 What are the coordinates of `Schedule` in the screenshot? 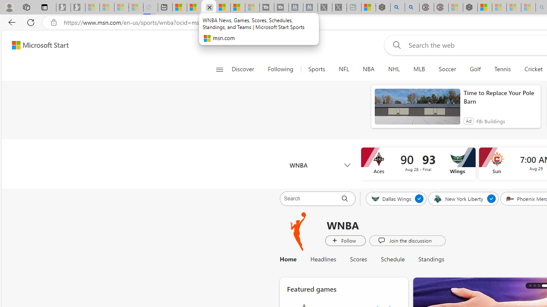 It's located at (393, 259).